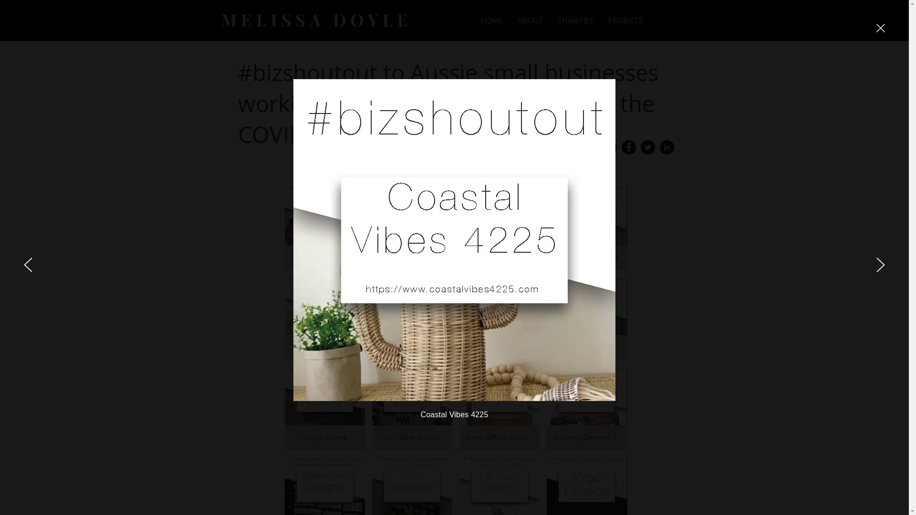 This screenshot has width=916, height=515. Describe the element at coordinates (626, 21) in the screenshot. I see `PROJECTS` at that location.